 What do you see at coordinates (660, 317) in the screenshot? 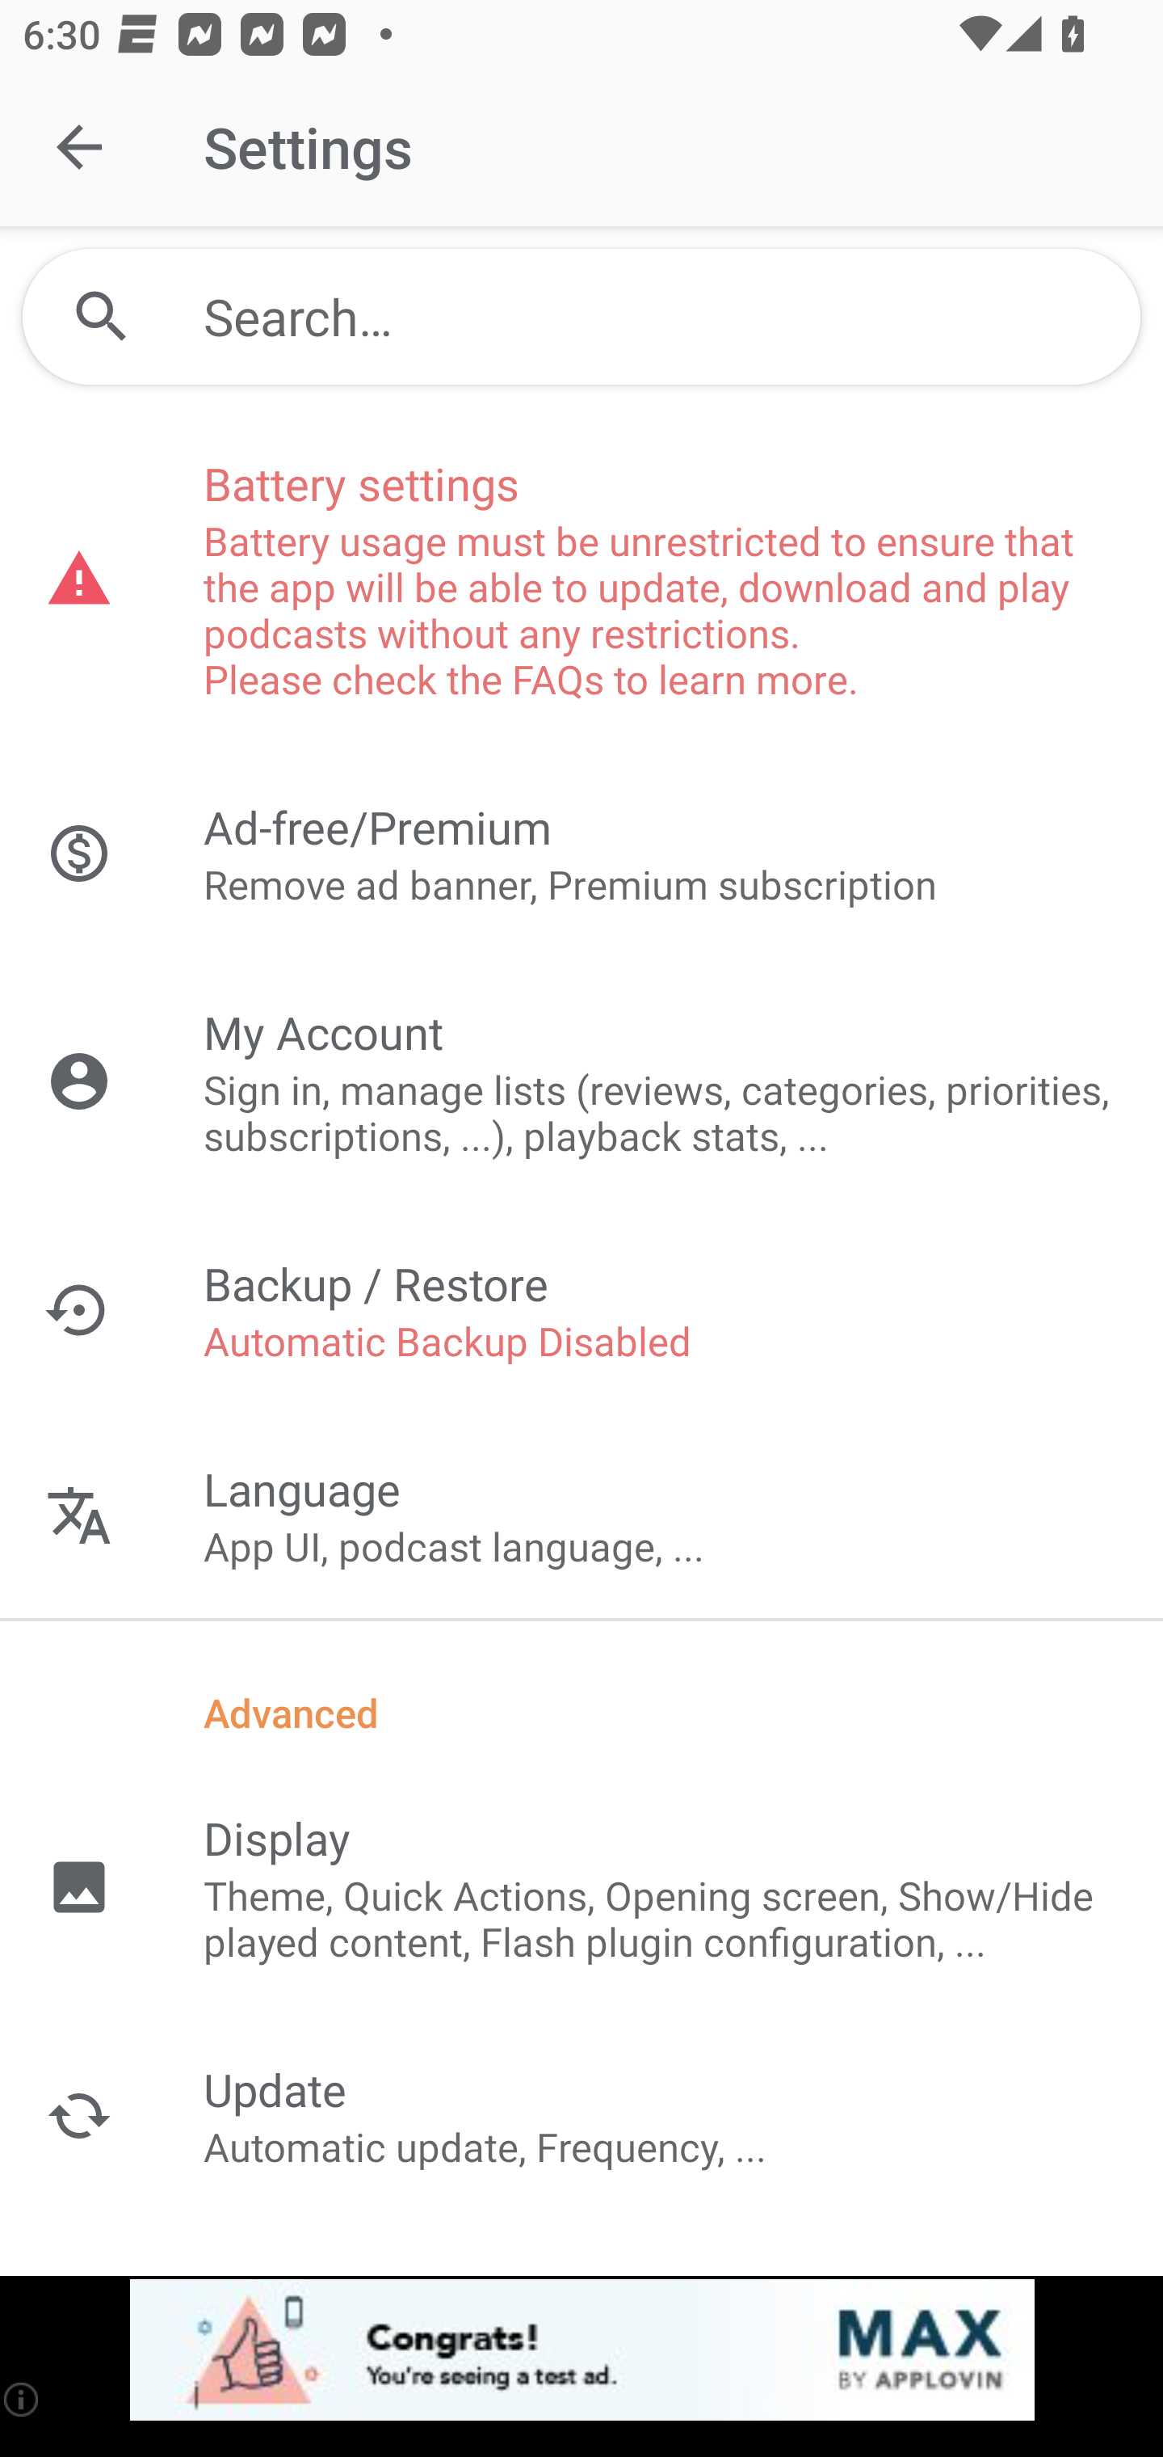
I see `Search…` at bounding box center [660, 317].